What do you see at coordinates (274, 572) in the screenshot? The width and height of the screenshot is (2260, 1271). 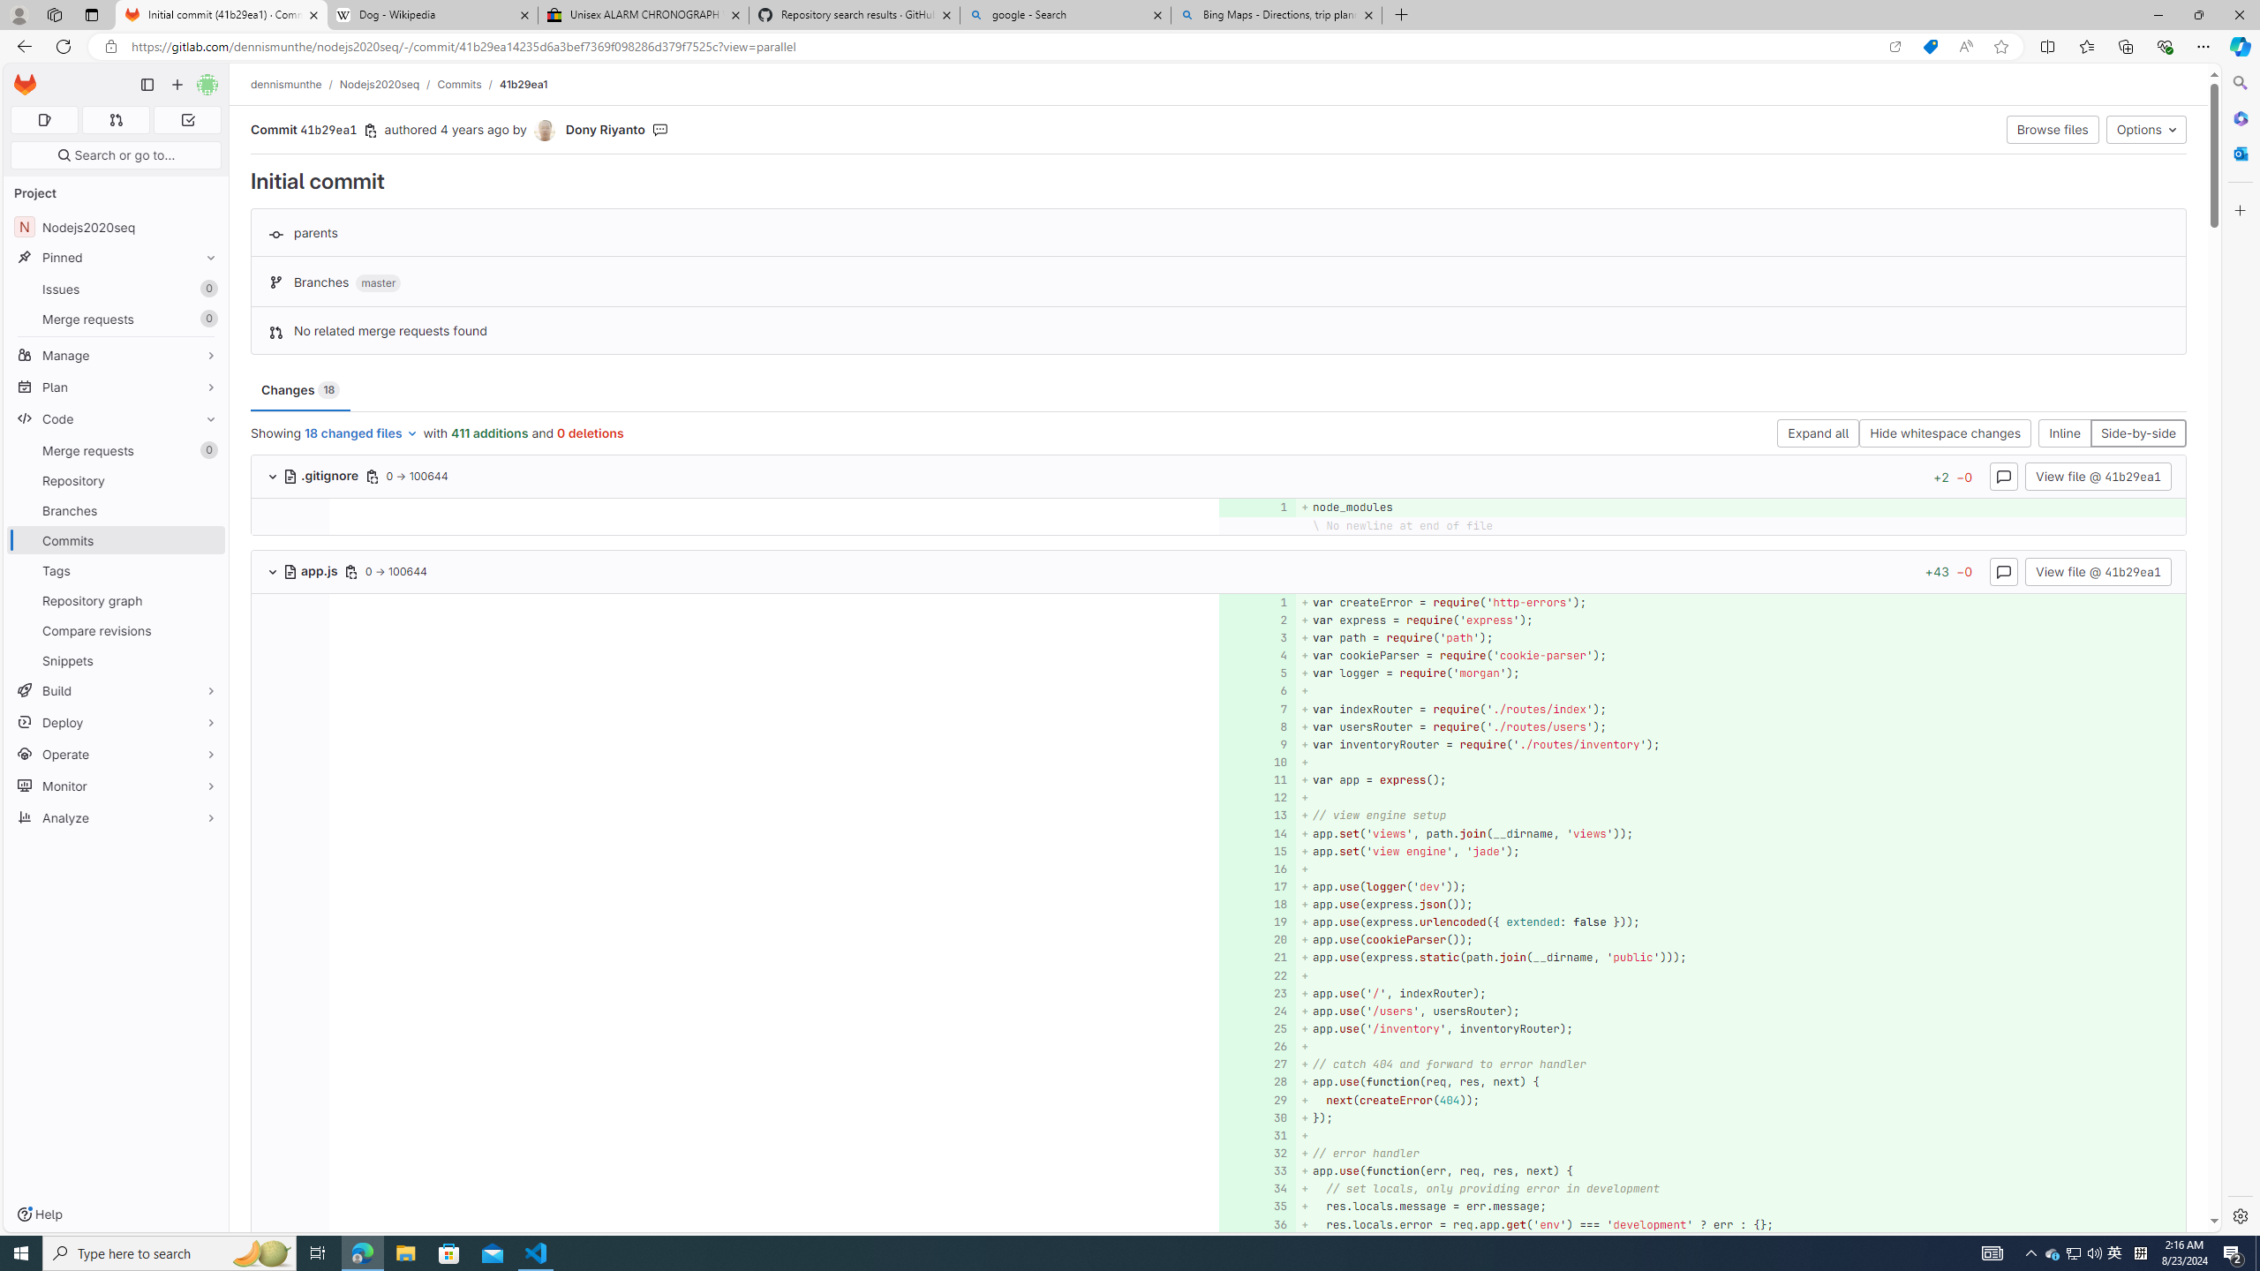 I see `Class: s16 chevron-down` at bounding box center [274, 572].